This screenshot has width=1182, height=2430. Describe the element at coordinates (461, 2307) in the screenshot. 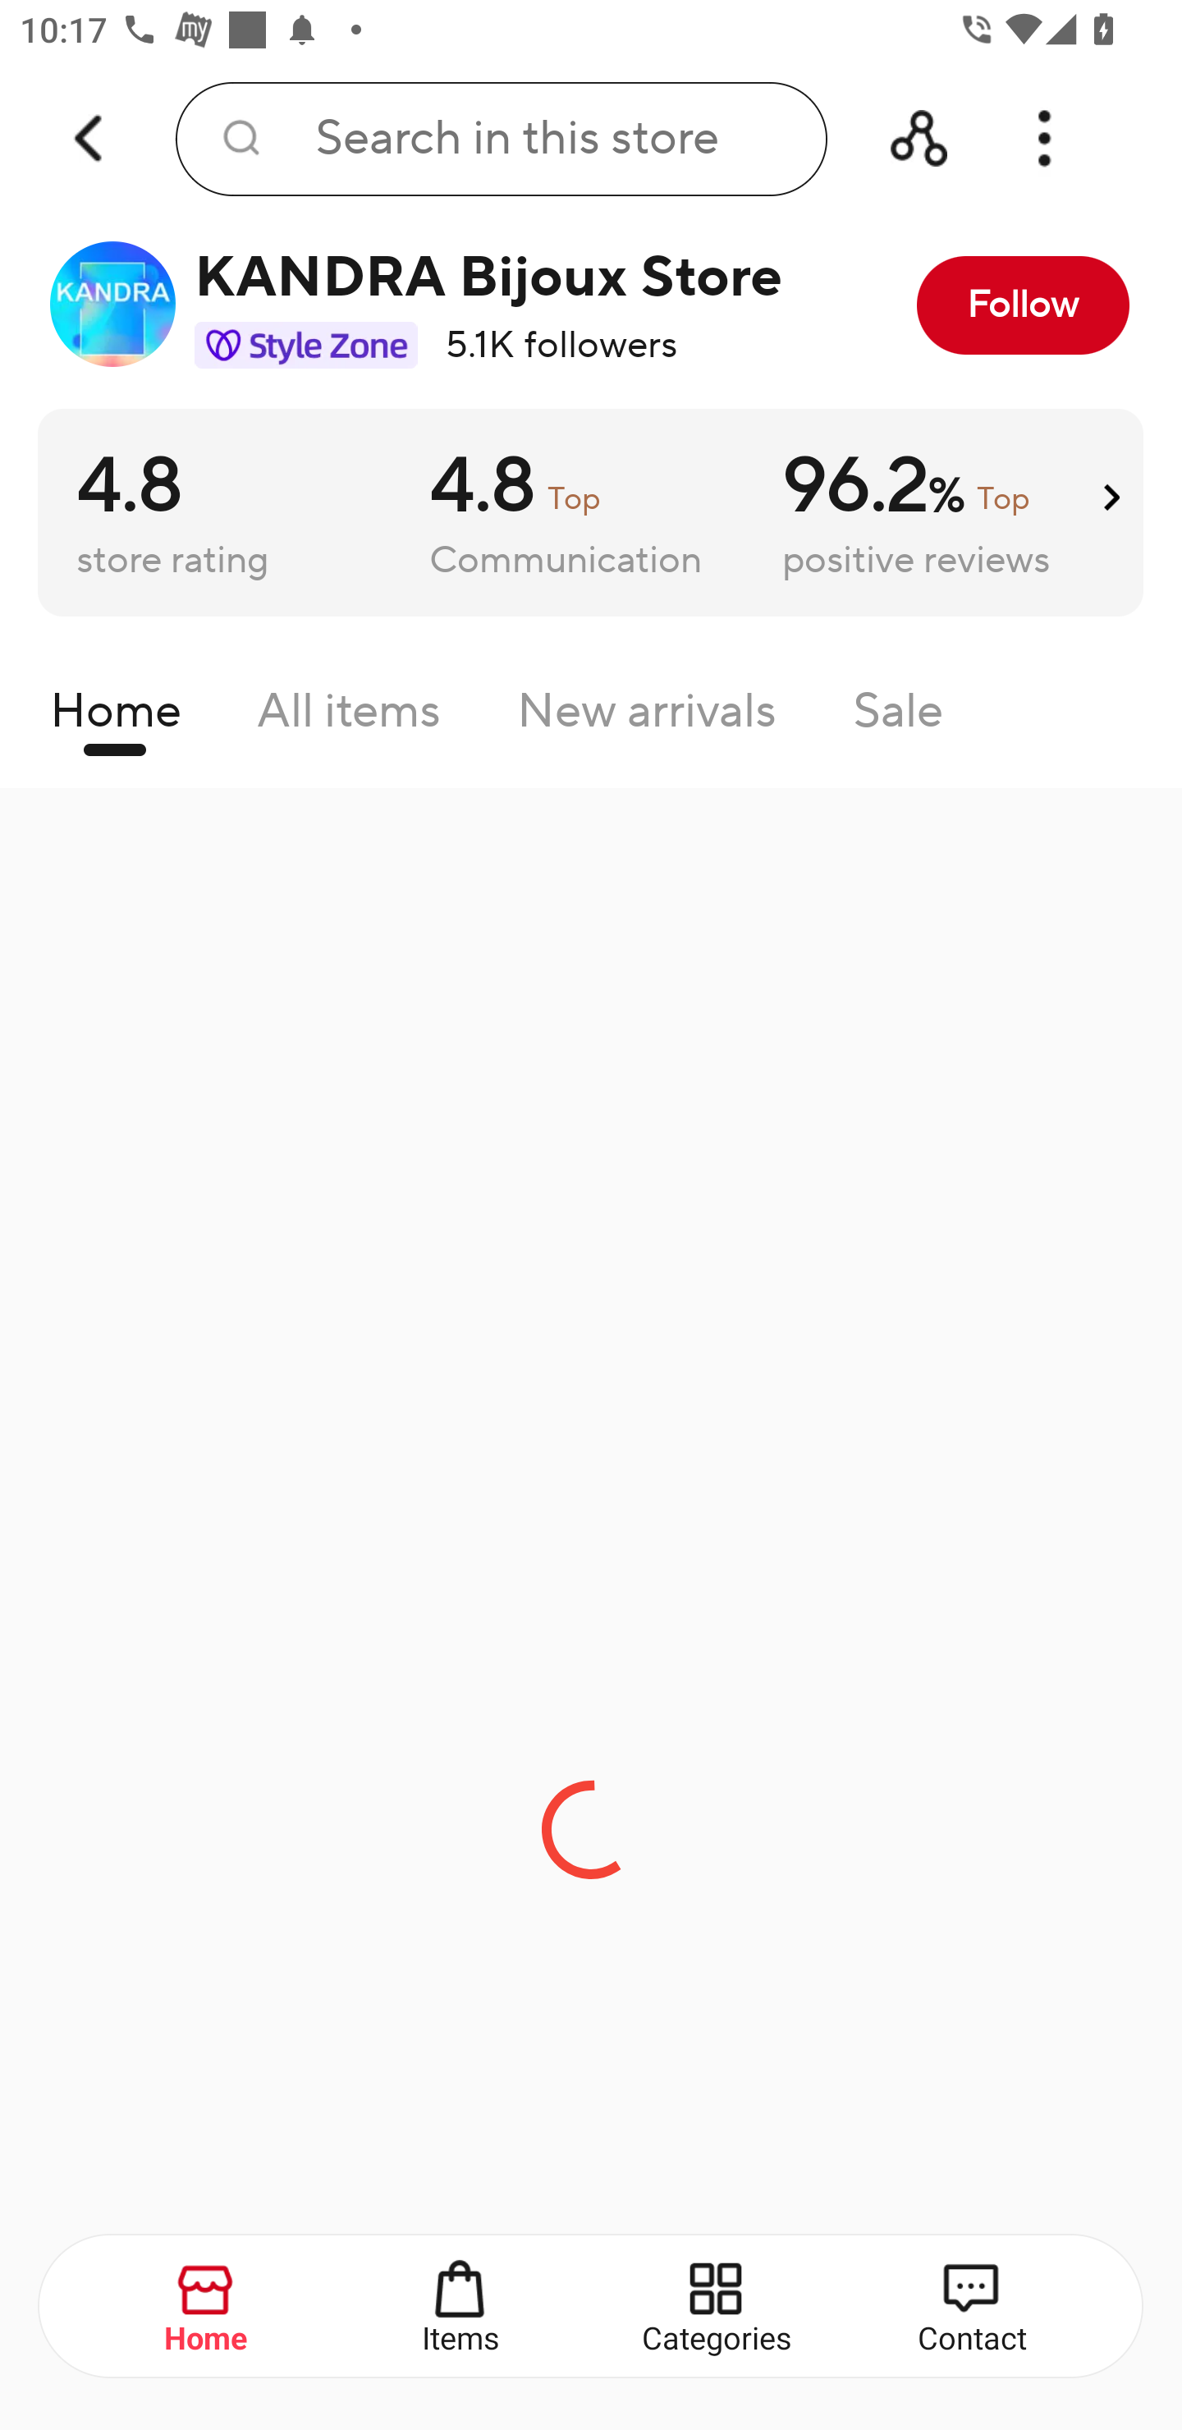

I see `Items` at that location.